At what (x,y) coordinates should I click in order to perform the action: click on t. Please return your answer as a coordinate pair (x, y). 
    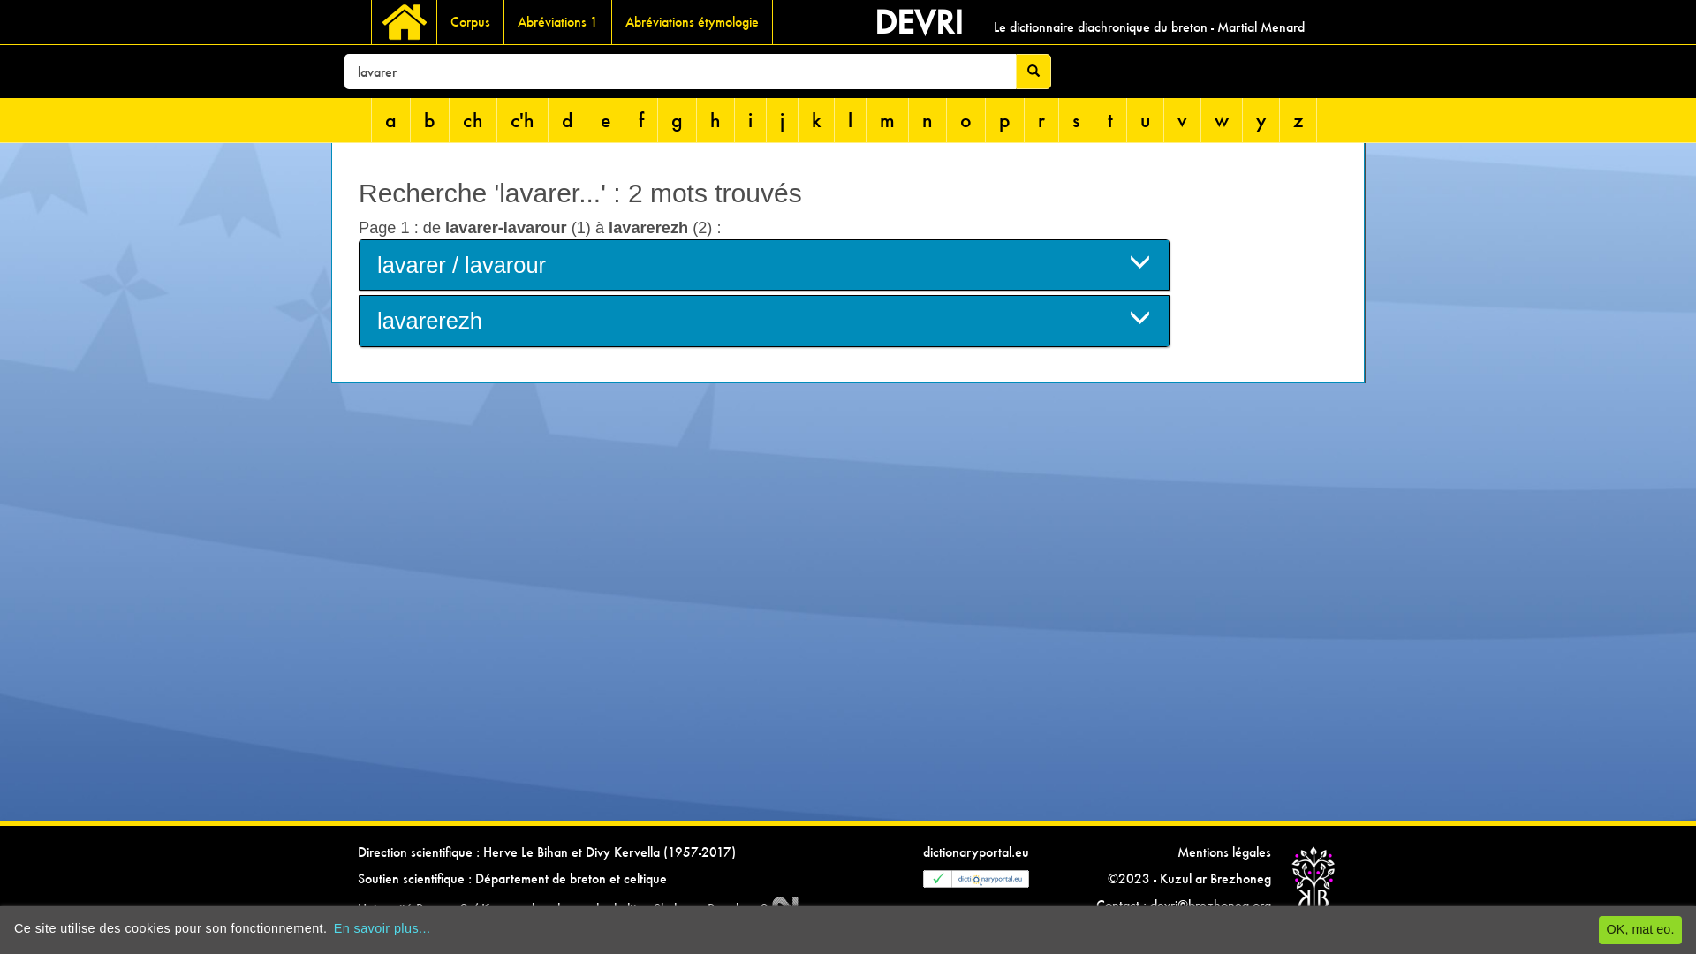
    Looking at the image, I should click on (1111, 120).